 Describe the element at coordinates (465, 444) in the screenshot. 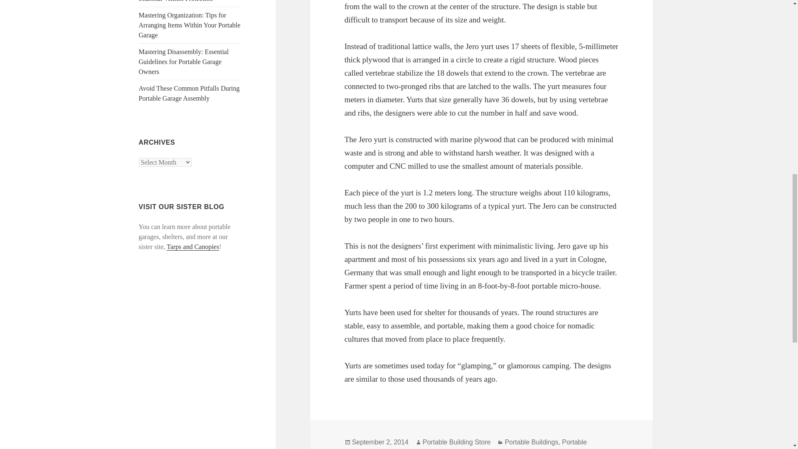

I see `Portable Shelters` at that location.